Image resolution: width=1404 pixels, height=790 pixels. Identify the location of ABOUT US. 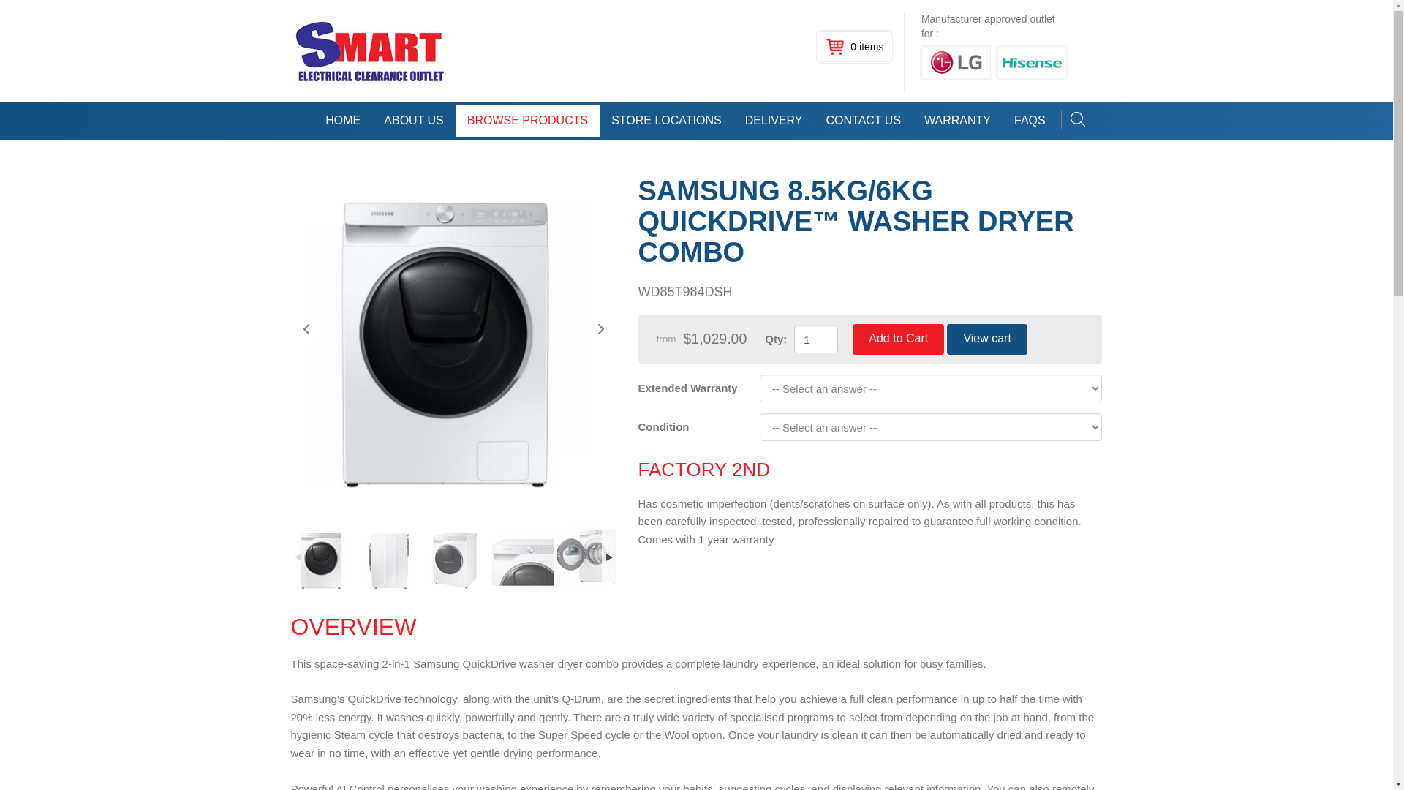
(413, 120).